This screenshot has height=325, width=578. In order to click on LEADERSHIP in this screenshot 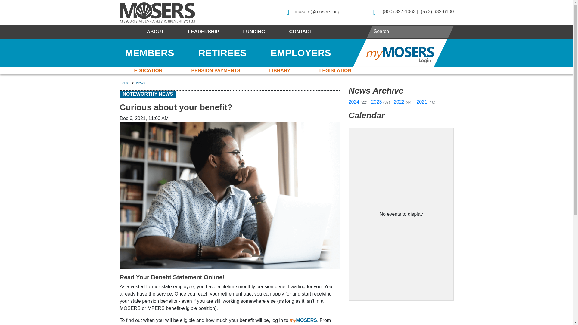, I will do `click(203, 32)`.